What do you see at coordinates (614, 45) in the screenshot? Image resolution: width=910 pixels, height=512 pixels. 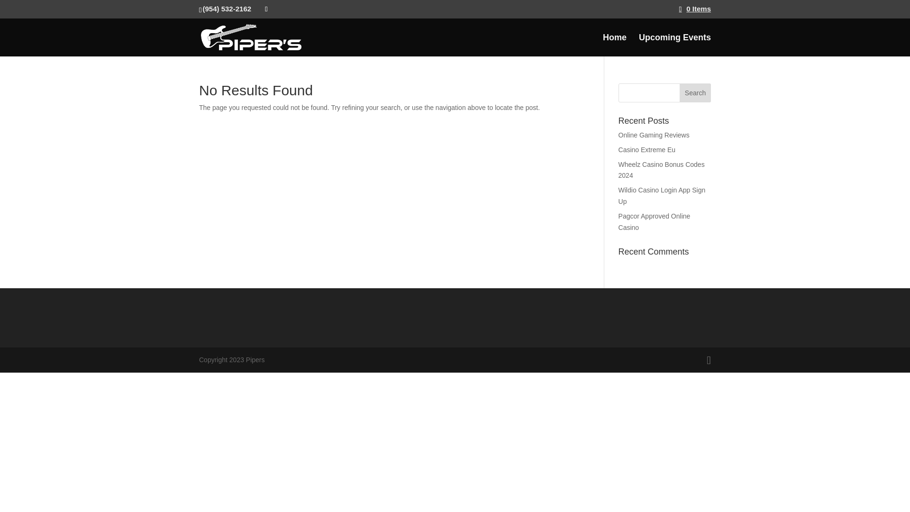 I see `Home` at bounding box center [614, 45].